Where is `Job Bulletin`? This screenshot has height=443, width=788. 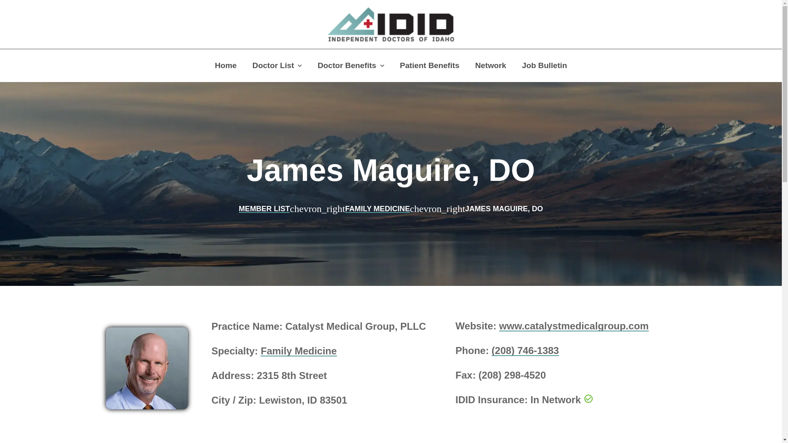 Job Bulletin is located at coordinates (545, 66).